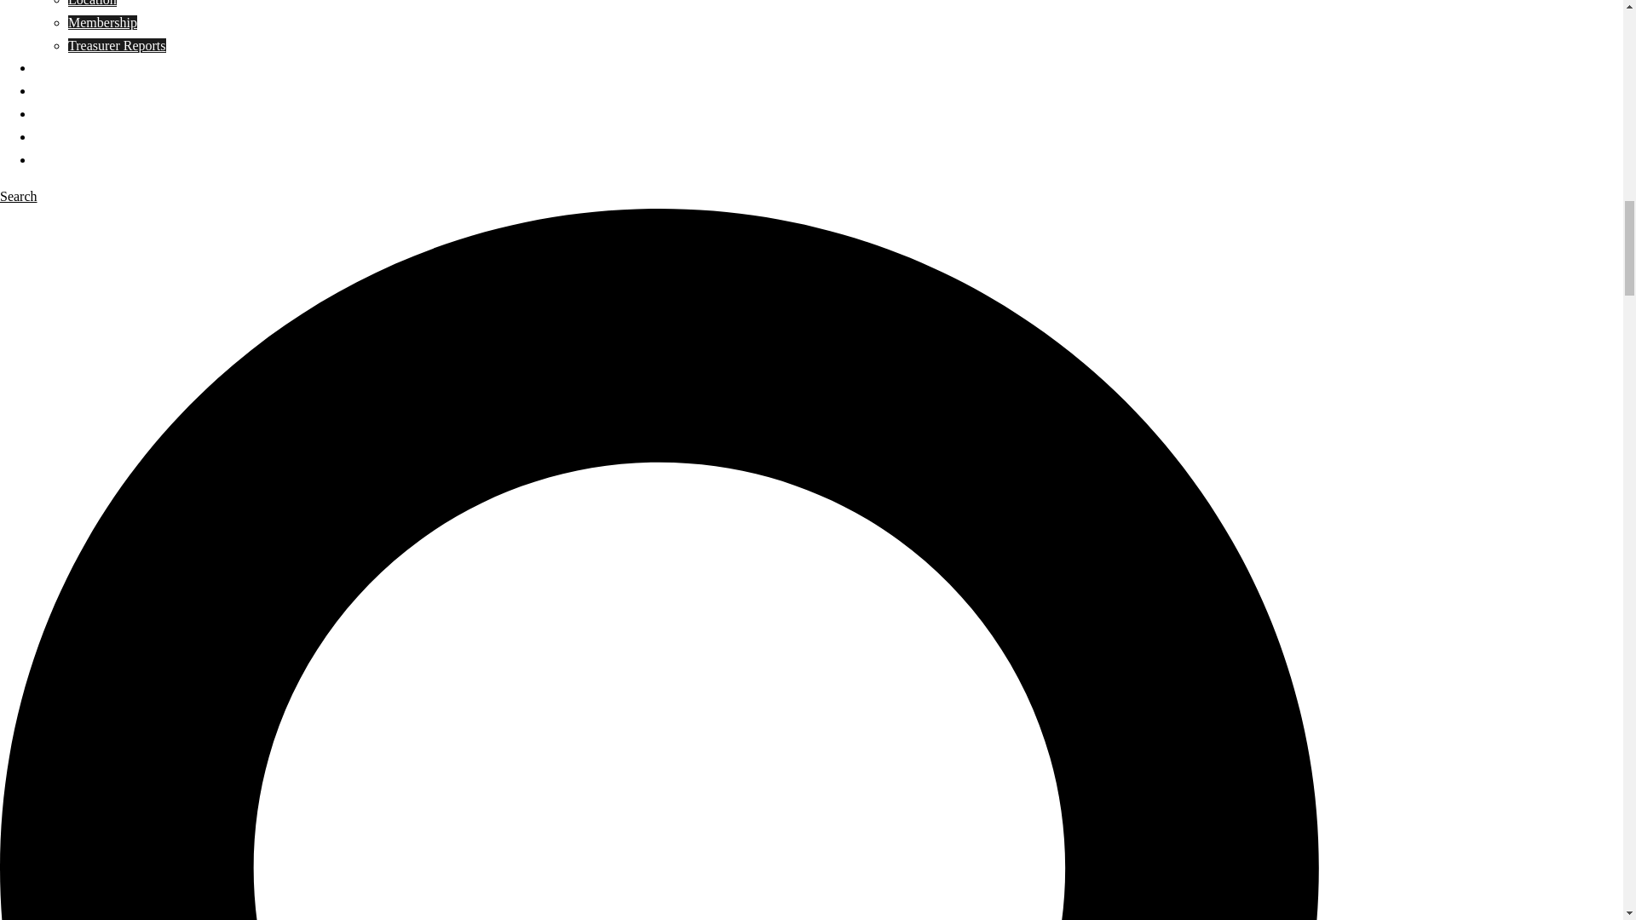  I want to click on Membership, so click(102, 22).